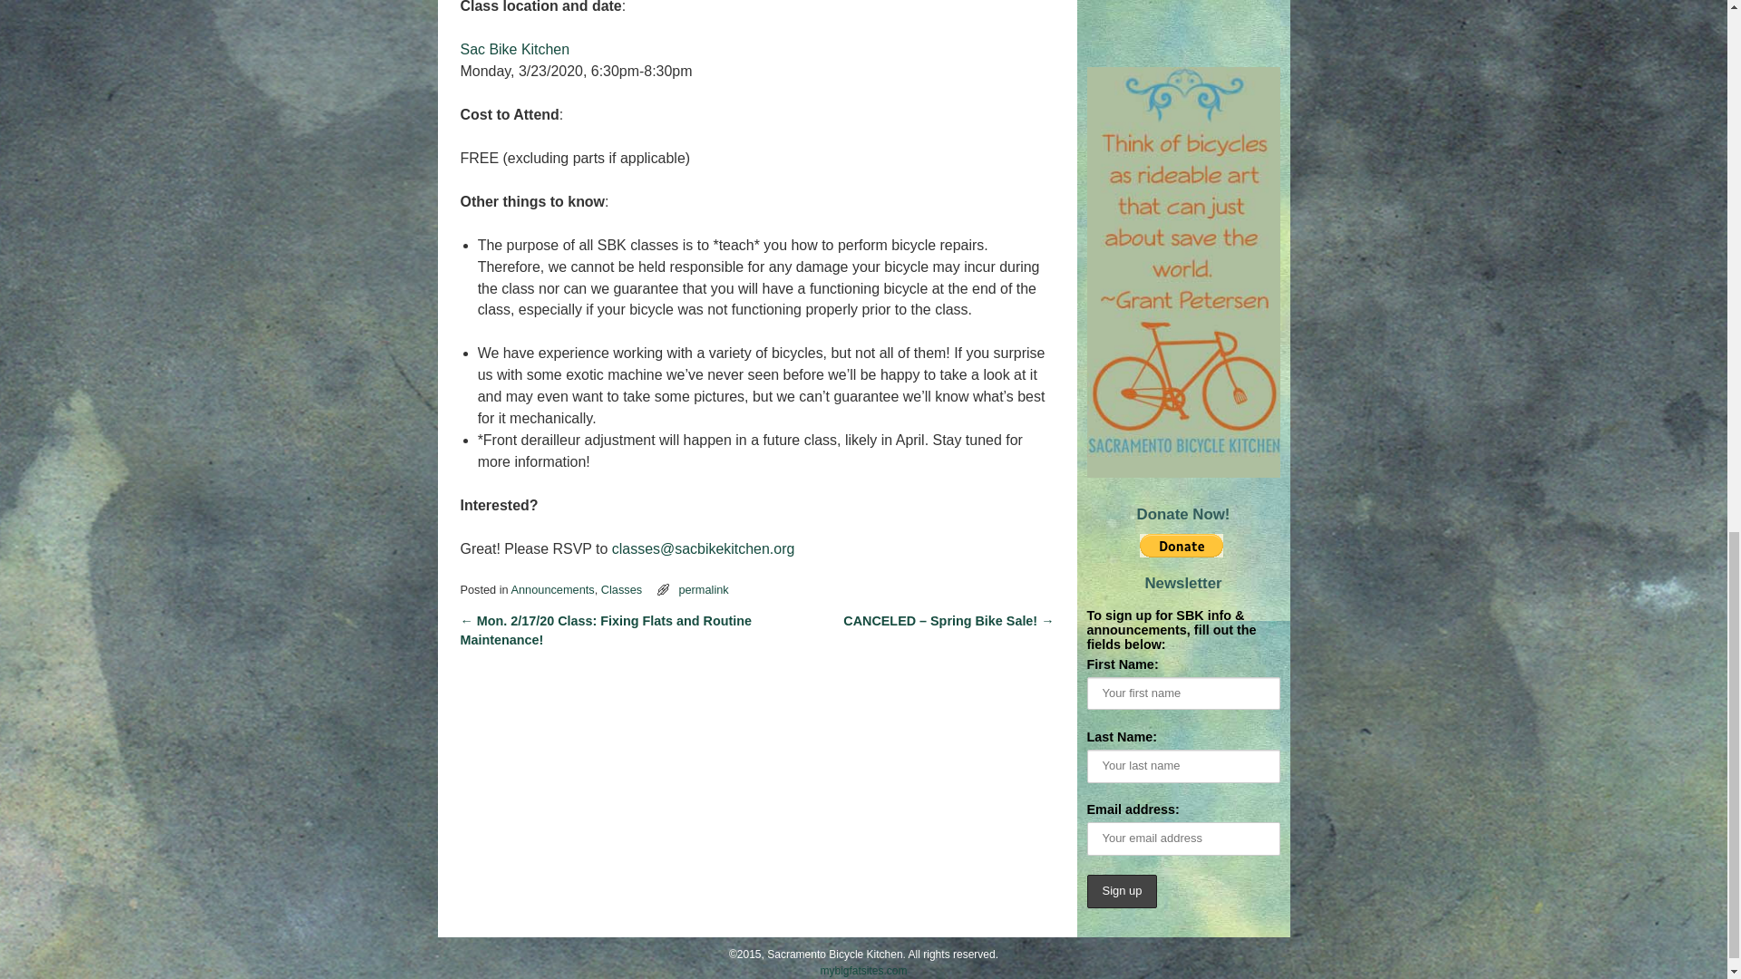 The image size is (1741, 979). Describe the element at coordinates (515, 49) in the screenshot. I see `Sac Bike Kitchen` at that location.